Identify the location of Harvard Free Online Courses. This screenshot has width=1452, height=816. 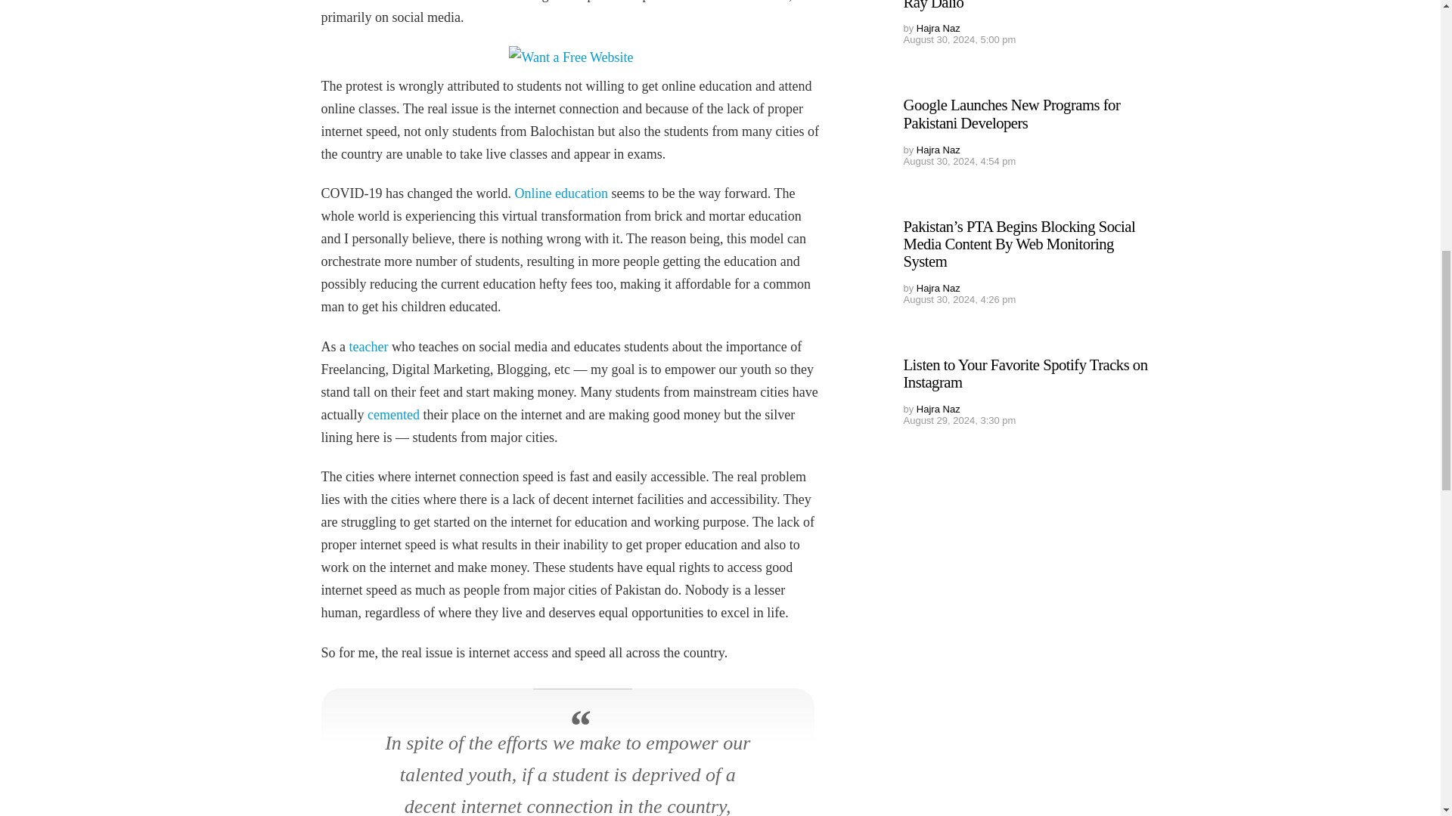
(560, 193).